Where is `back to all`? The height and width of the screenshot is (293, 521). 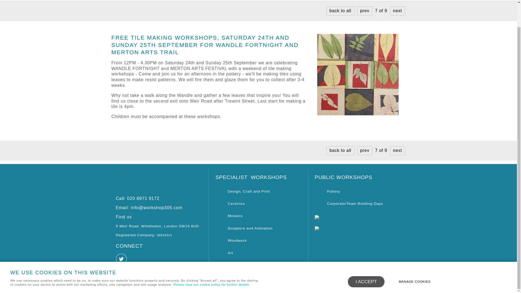
back to all is located at coordinates (340, 11).